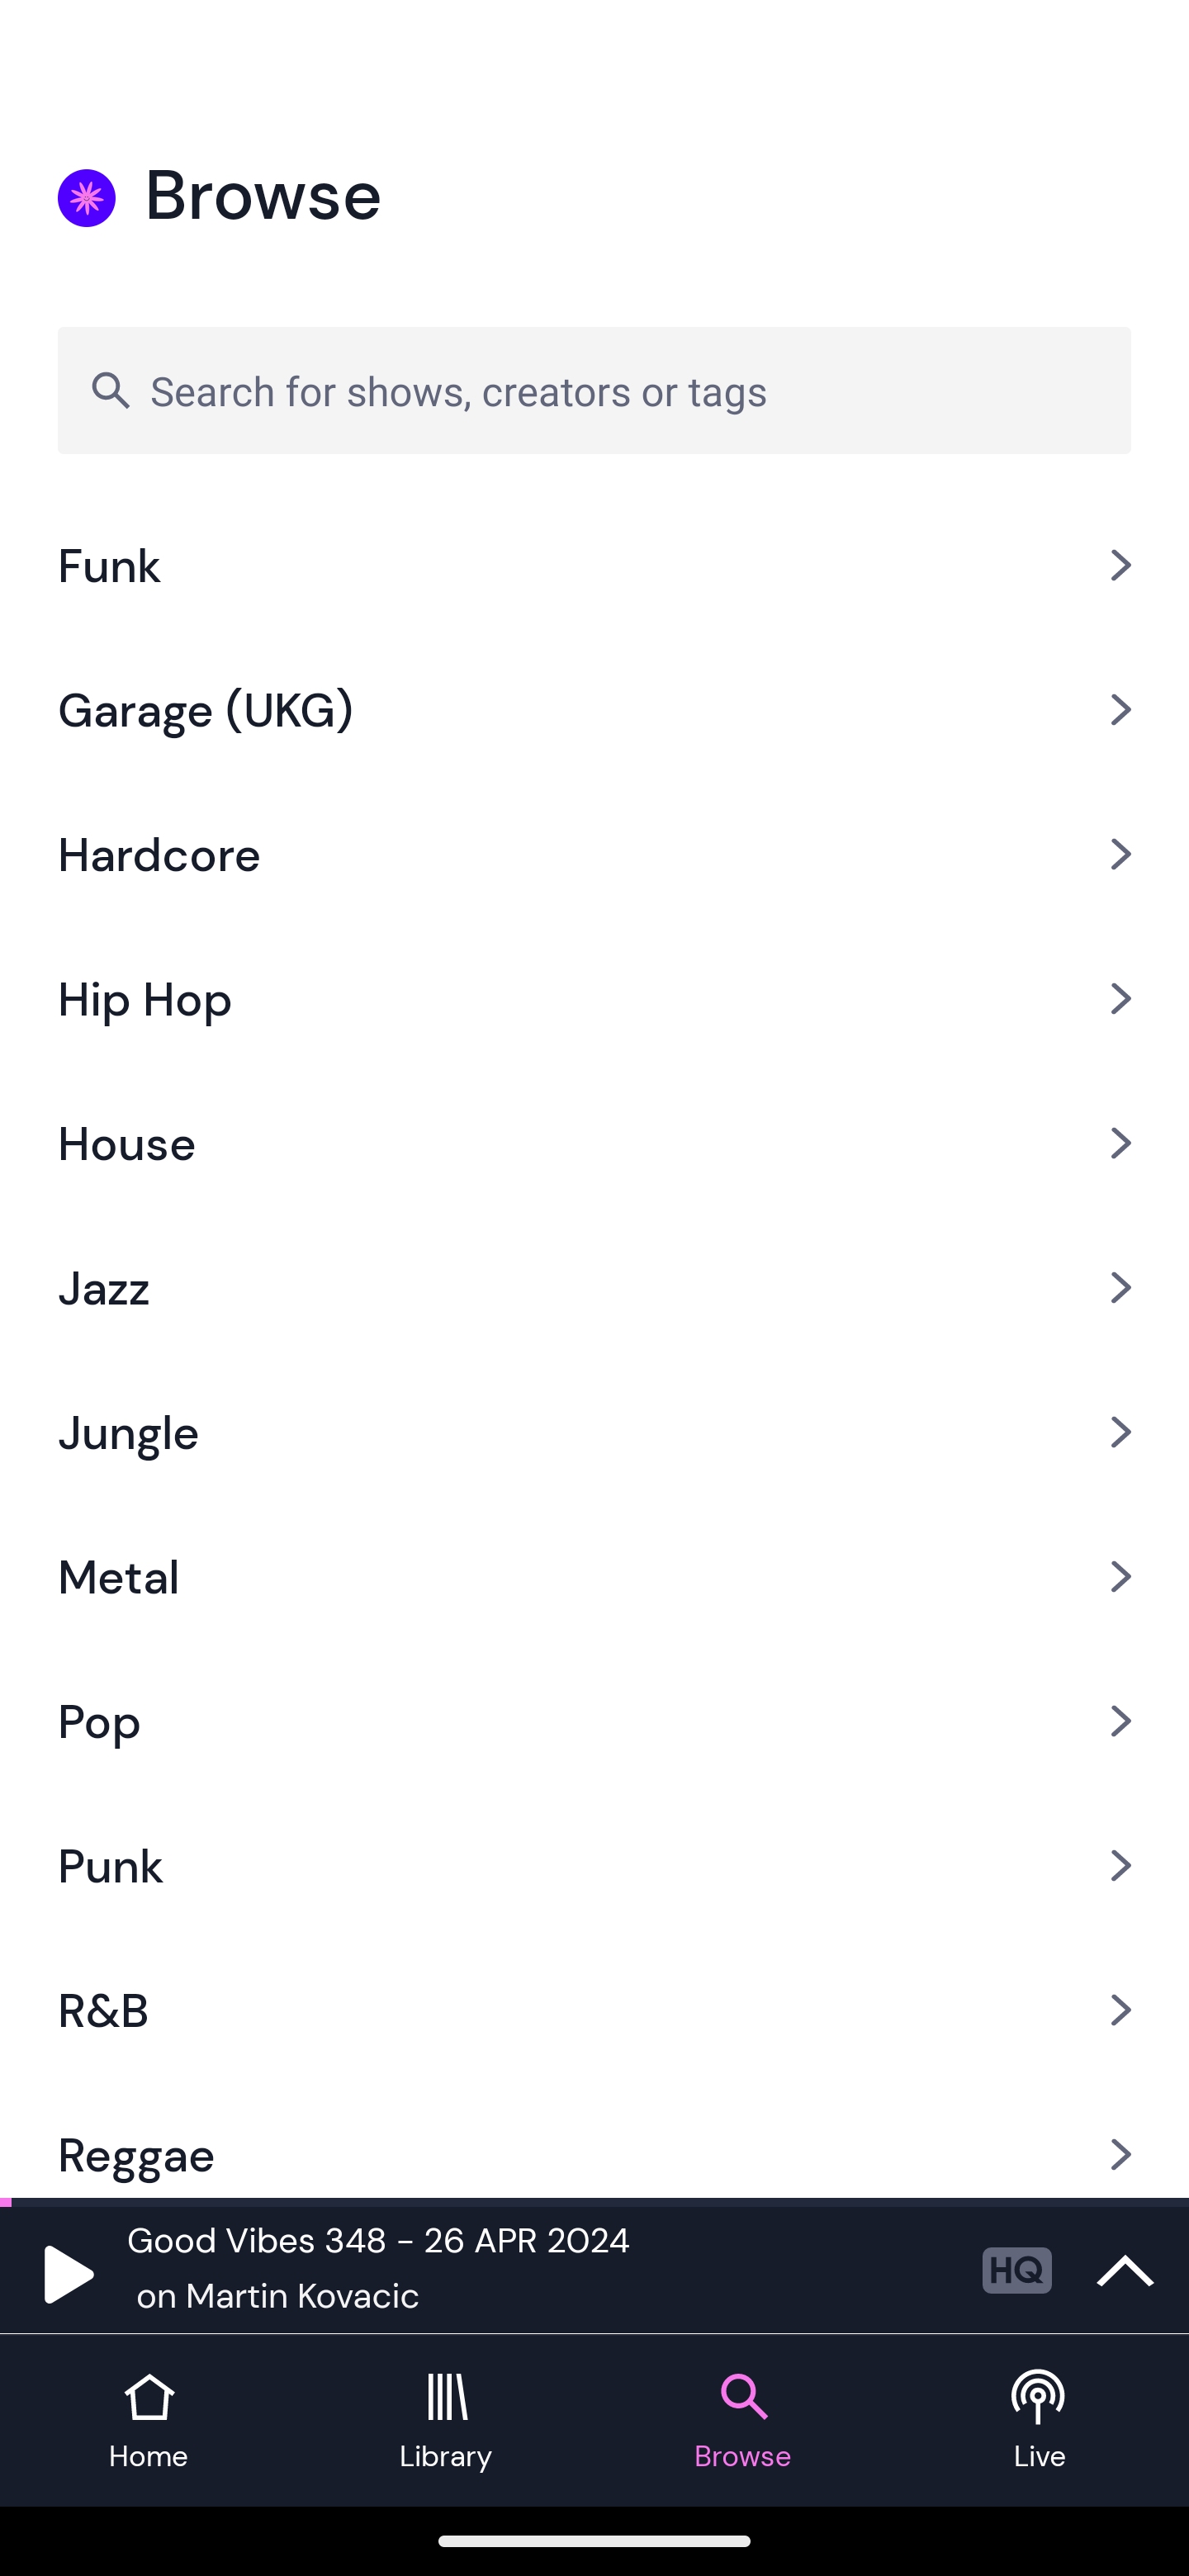 This screenshot has width=1189, height=2576. I want to click on Funk, so click(594, 566).